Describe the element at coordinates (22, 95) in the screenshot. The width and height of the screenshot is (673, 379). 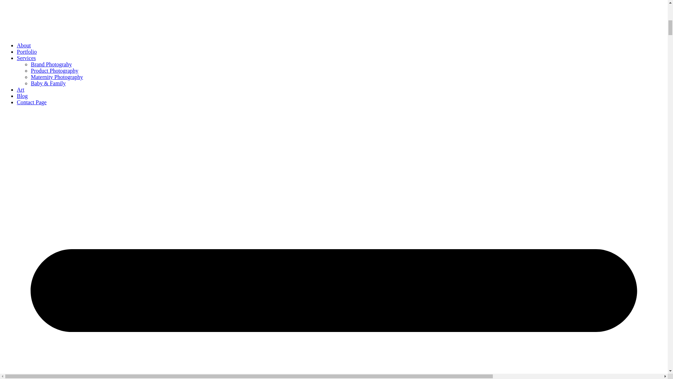
I see `Blog` at that location.